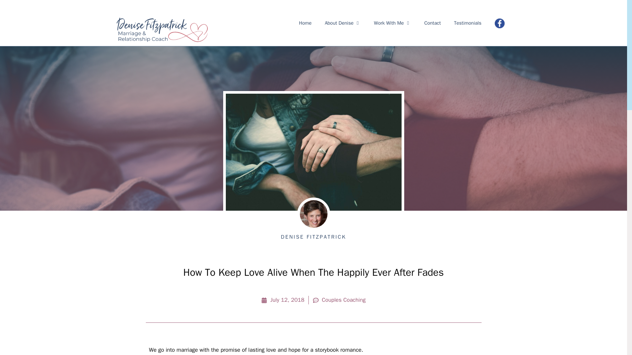 This screenshot has width=632, height=355. I want to click on Marriage Mastery Program, so click(162, 30).